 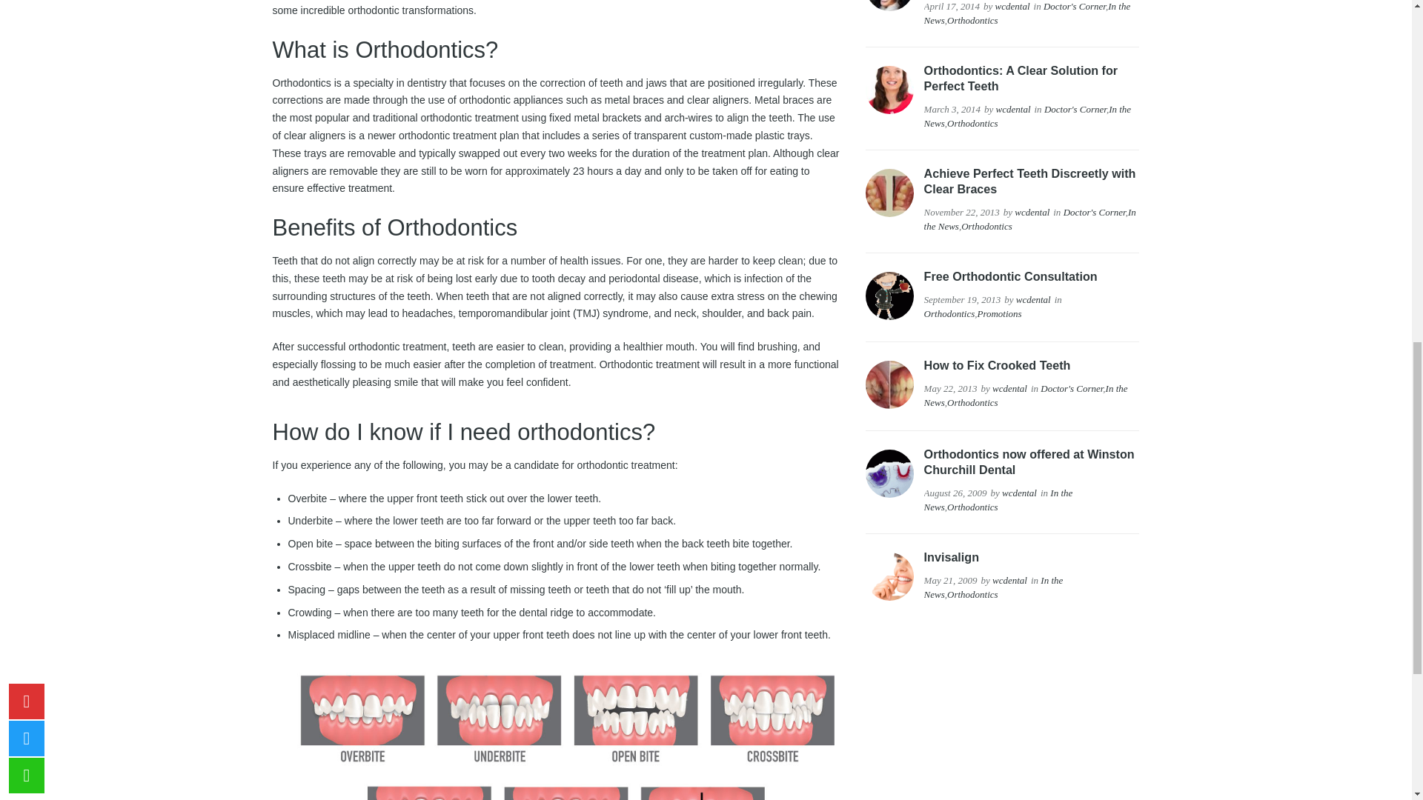 What do you see at coordinates (1027, 13) in the screenshot?
I see `In the News` at bounding box center [1027, 13].